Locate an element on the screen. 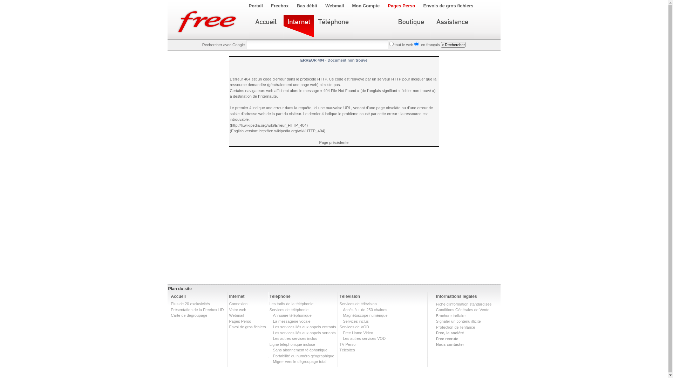 This screenshot has width=673, height=378. Free Home Video is located at coordinates (358, 332).